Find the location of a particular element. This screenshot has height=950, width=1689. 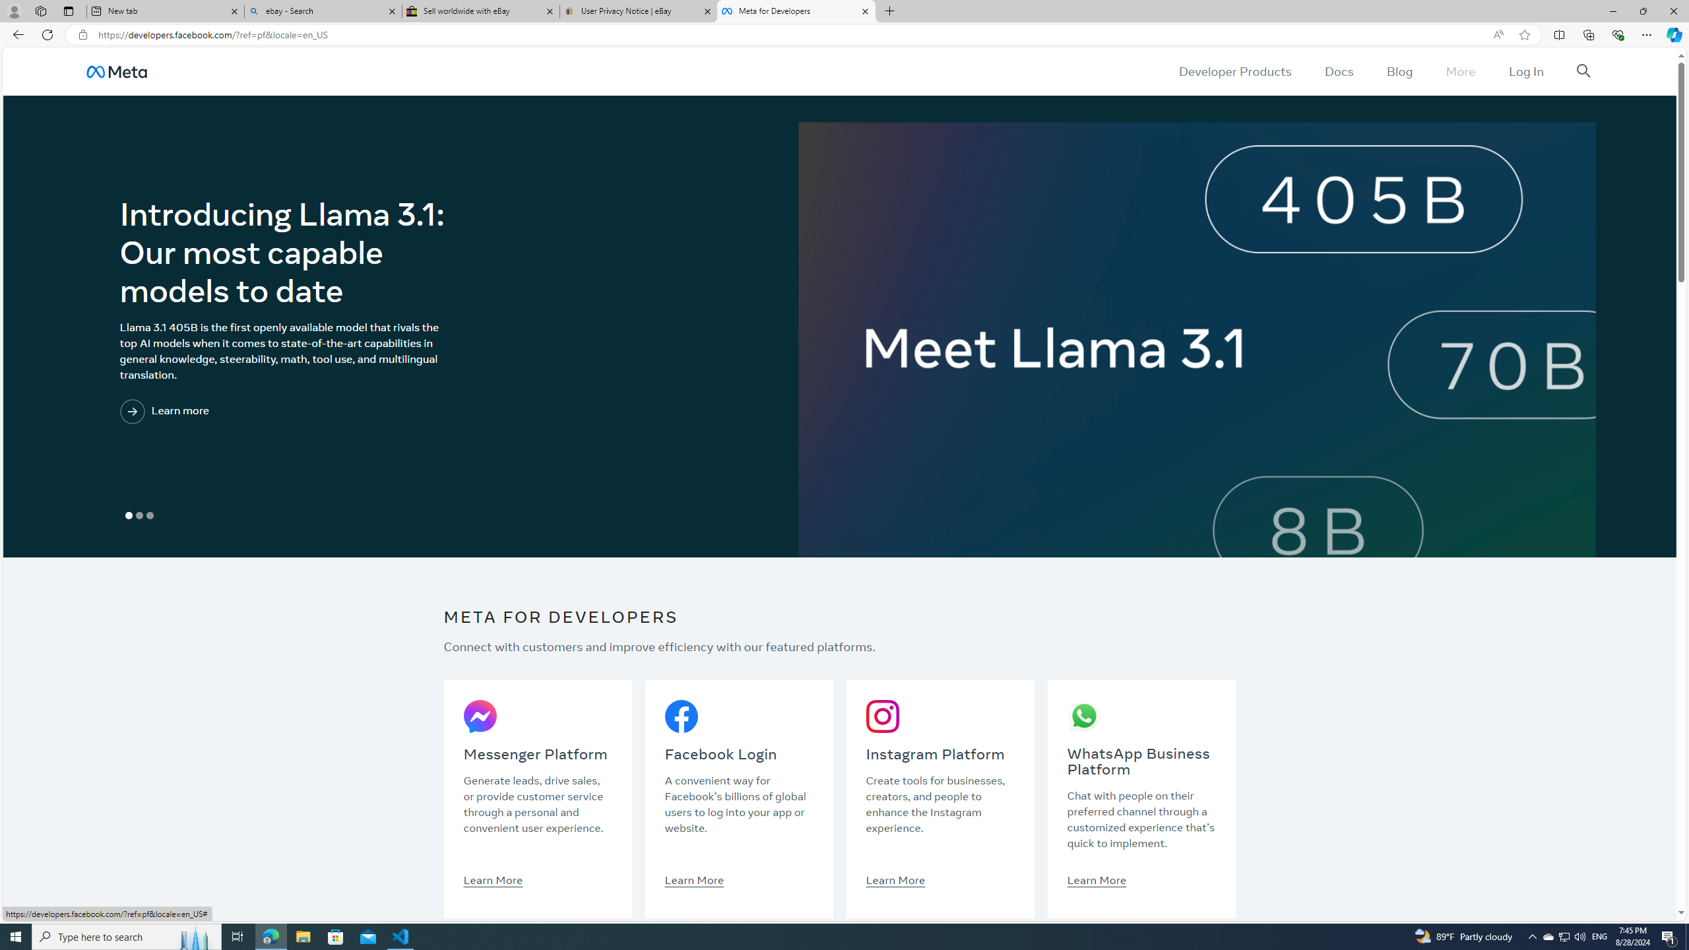

Learn more is located at coordinates (218, 412).